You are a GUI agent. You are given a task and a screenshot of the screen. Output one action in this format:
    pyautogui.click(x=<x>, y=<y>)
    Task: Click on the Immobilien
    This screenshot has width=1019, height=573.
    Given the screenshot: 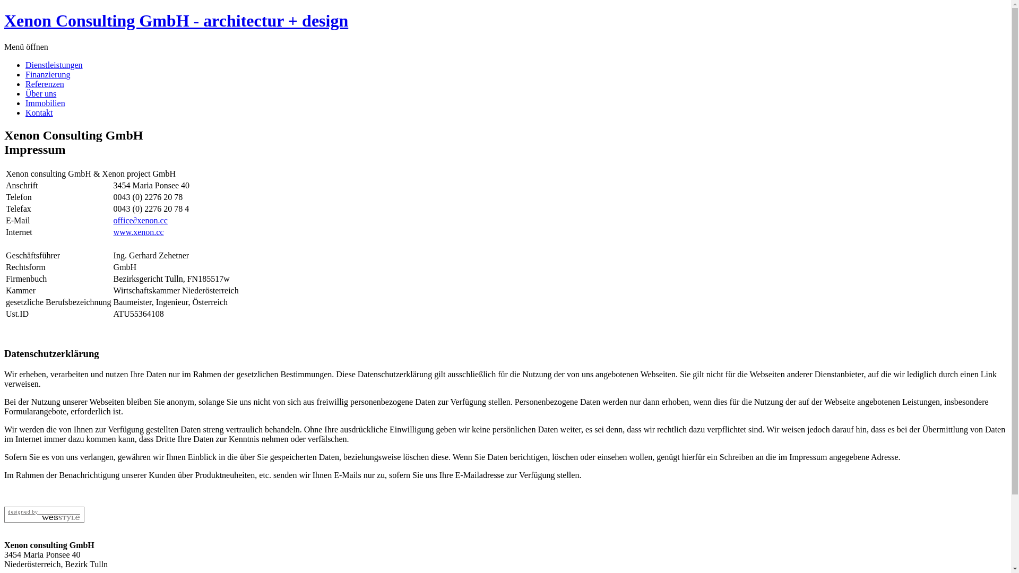 What is the action you would take?
    pyautogui.click(x=45, y=103)
    